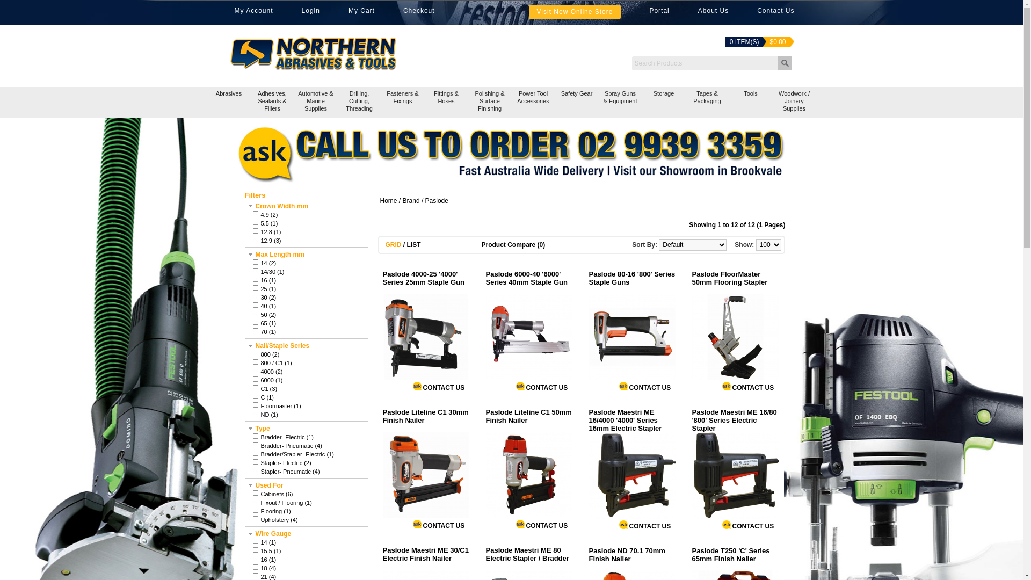 The width and height of the screenshot is (1031, 580). Describe the element at coordinates (311, 12) in the screenshot. I see `Login` at that location.